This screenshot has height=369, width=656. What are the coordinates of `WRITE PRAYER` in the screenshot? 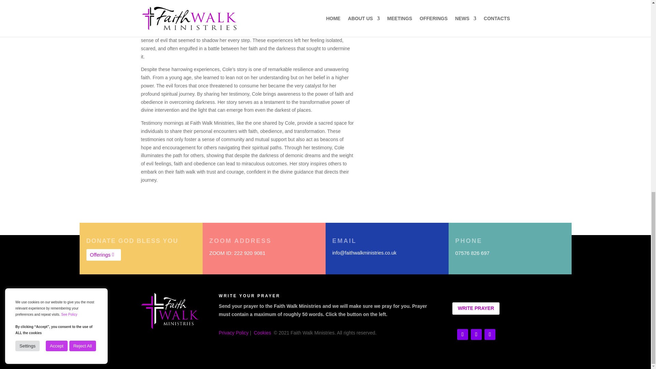 It's located at (476, 308).